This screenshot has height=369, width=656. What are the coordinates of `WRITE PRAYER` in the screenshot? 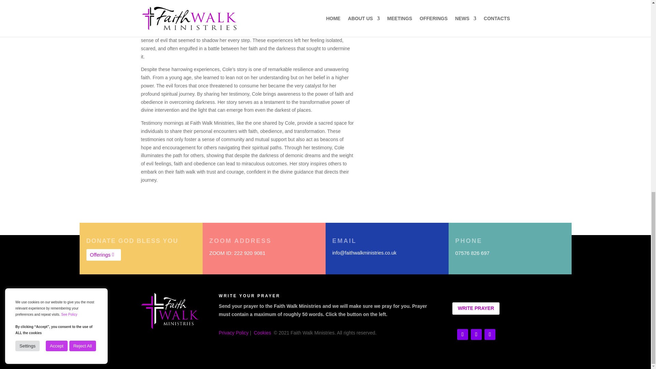 It's located at (476, 308).